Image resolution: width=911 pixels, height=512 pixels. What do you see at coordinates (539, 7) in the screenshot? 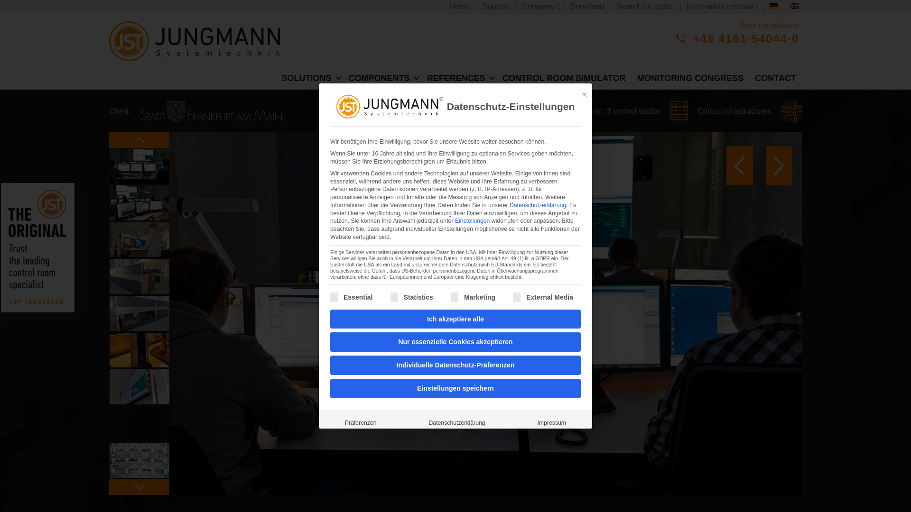
I see `Company` at bounding box center [539, 7].